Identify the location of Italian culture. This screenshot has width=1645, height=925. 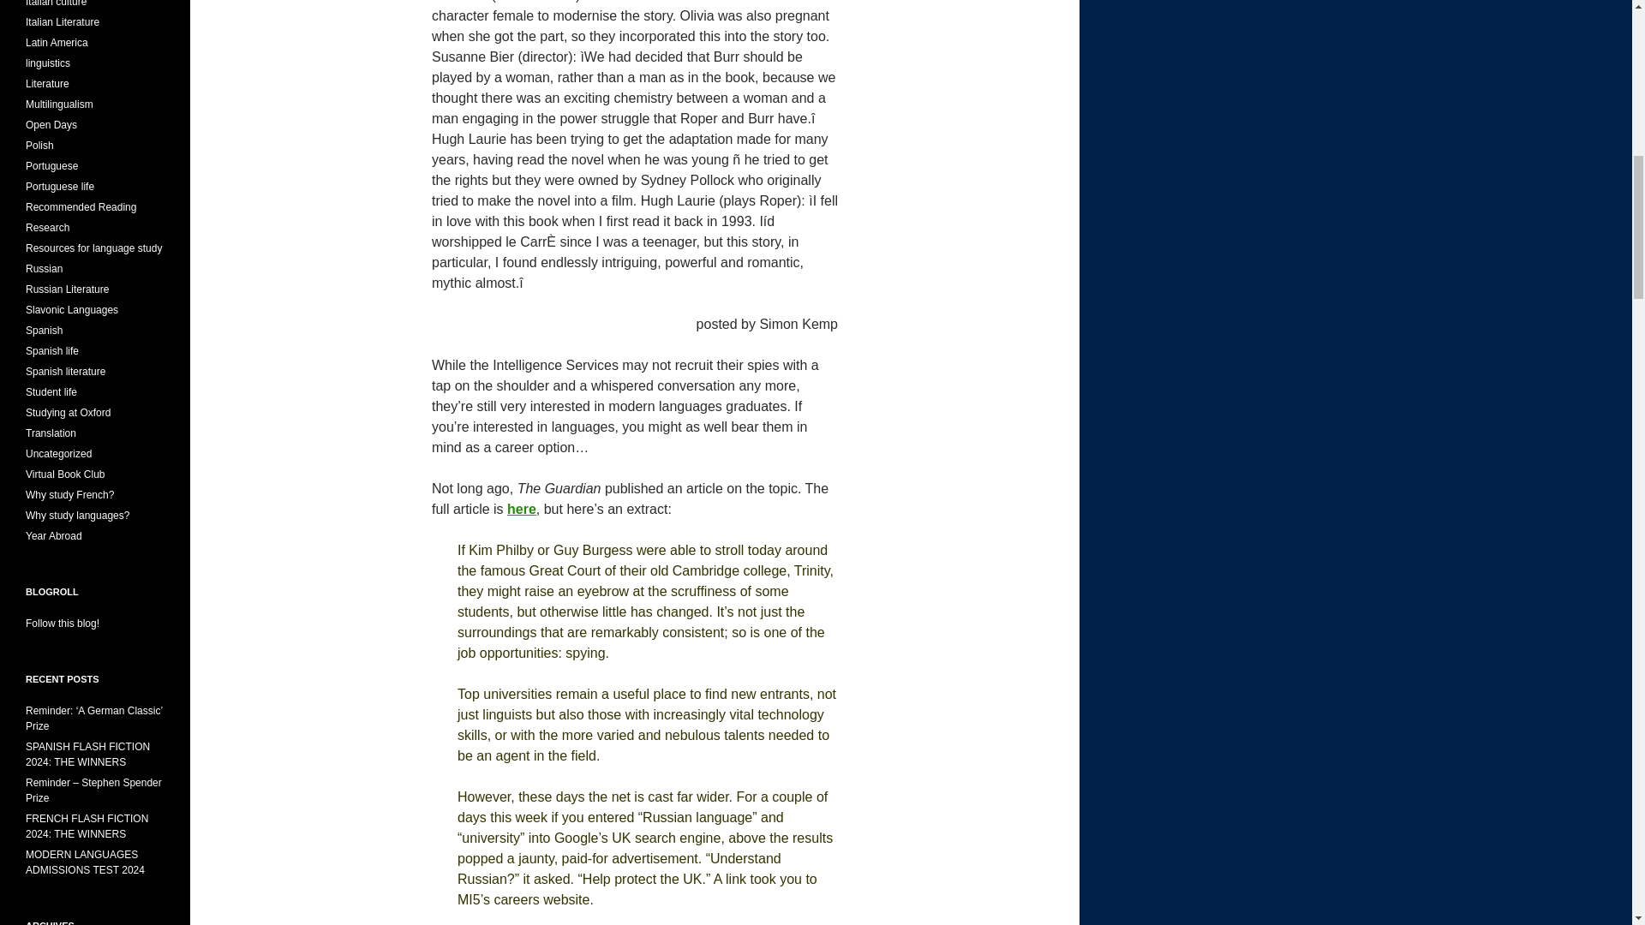
(57, 3).